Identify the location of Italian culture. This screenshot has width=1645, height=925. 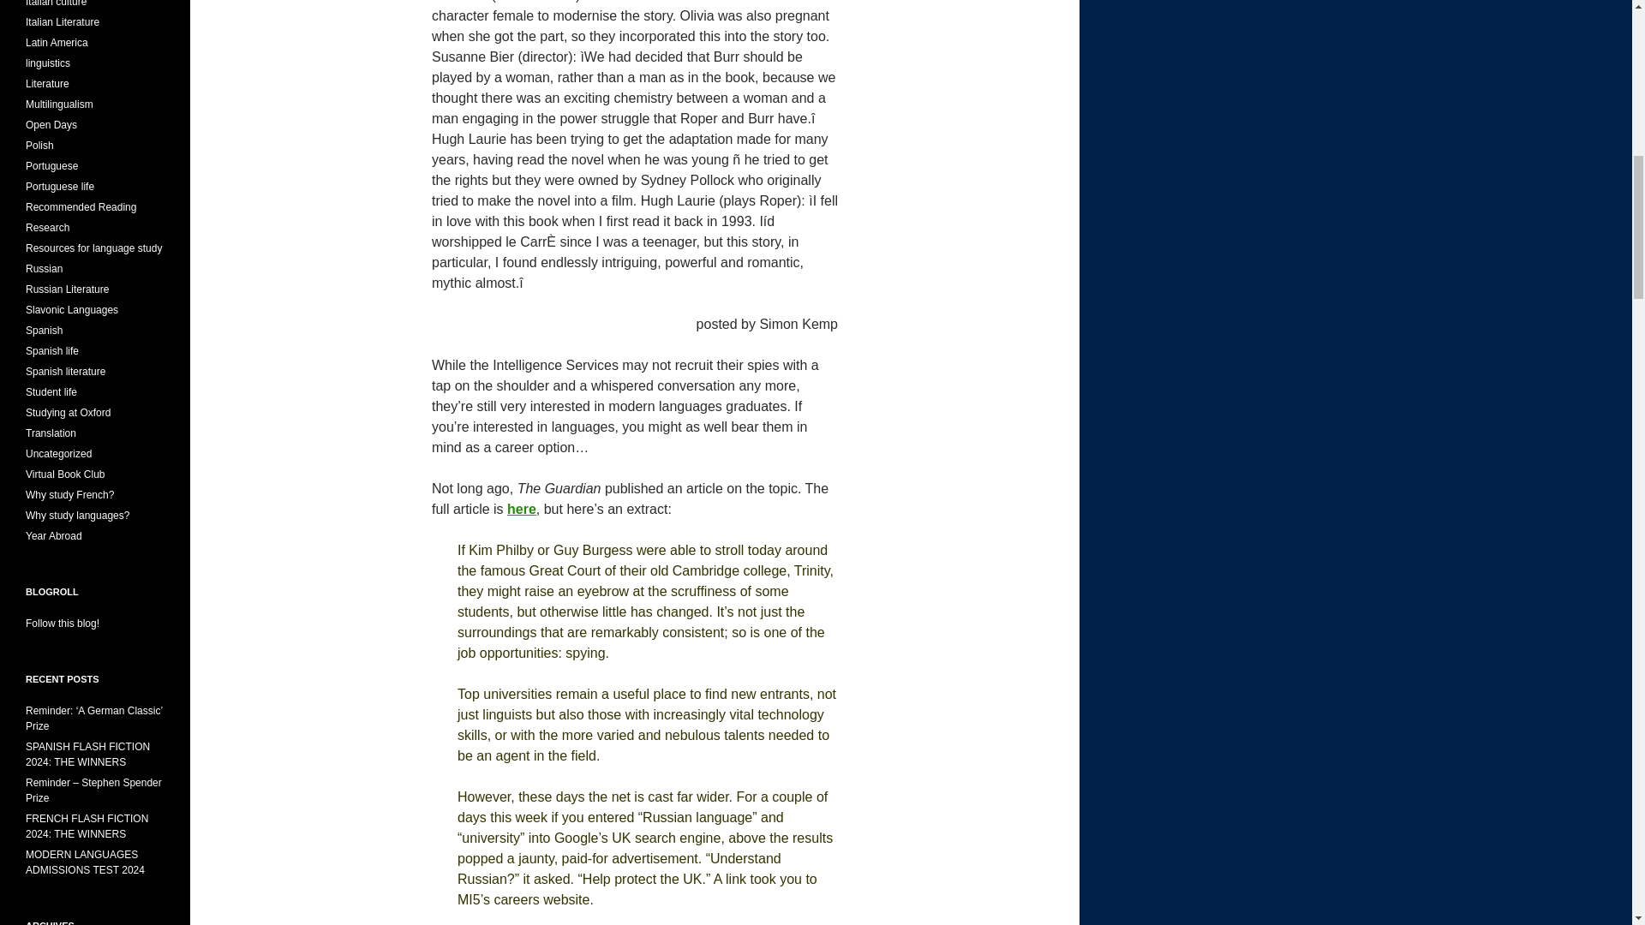
(57, 3).